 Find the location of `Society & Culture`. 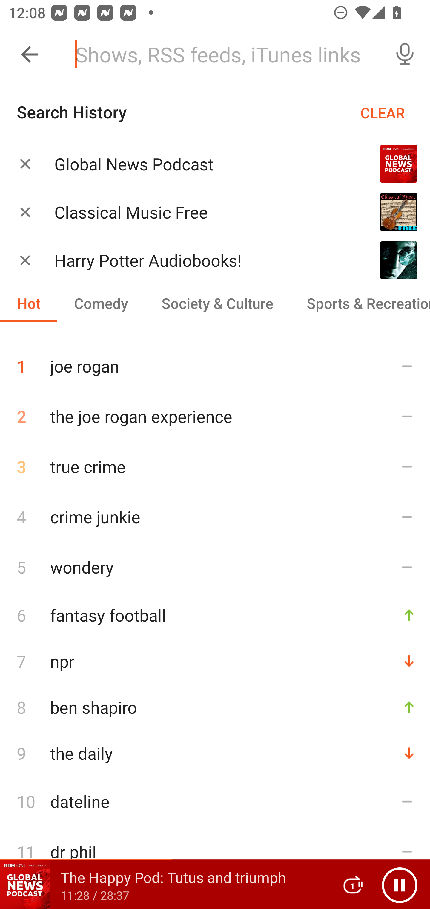

Society & Culture is located at coordinates (217, 303).